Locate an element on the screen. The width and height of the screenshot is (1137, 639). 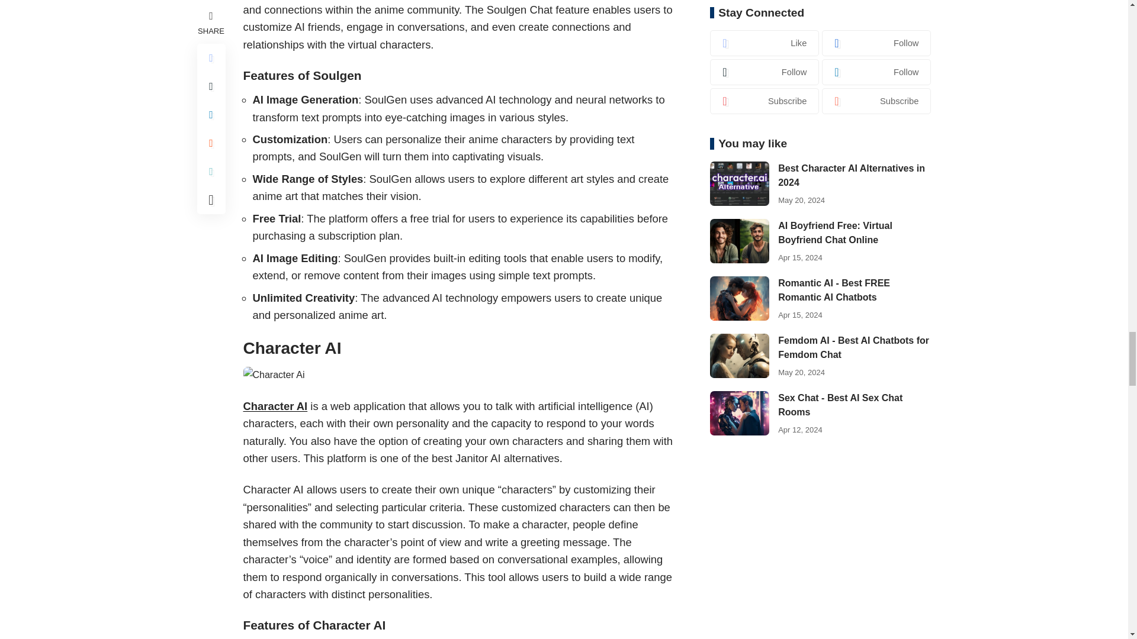
9 Best Janitor Ai Alternatives You Must Try Now is located at coordinates (274, 374).